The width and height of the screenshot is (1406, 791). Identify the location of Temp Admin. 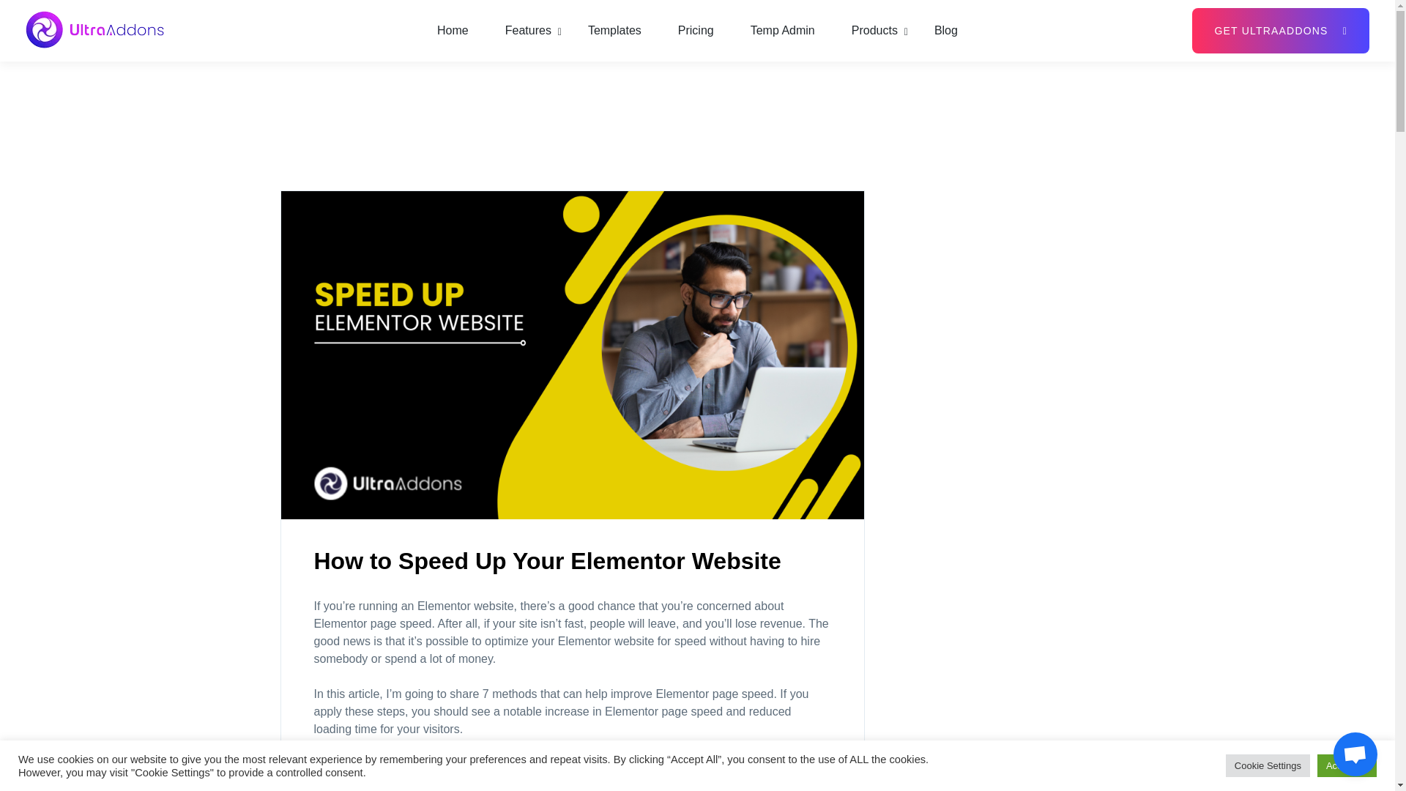
(783, 31).